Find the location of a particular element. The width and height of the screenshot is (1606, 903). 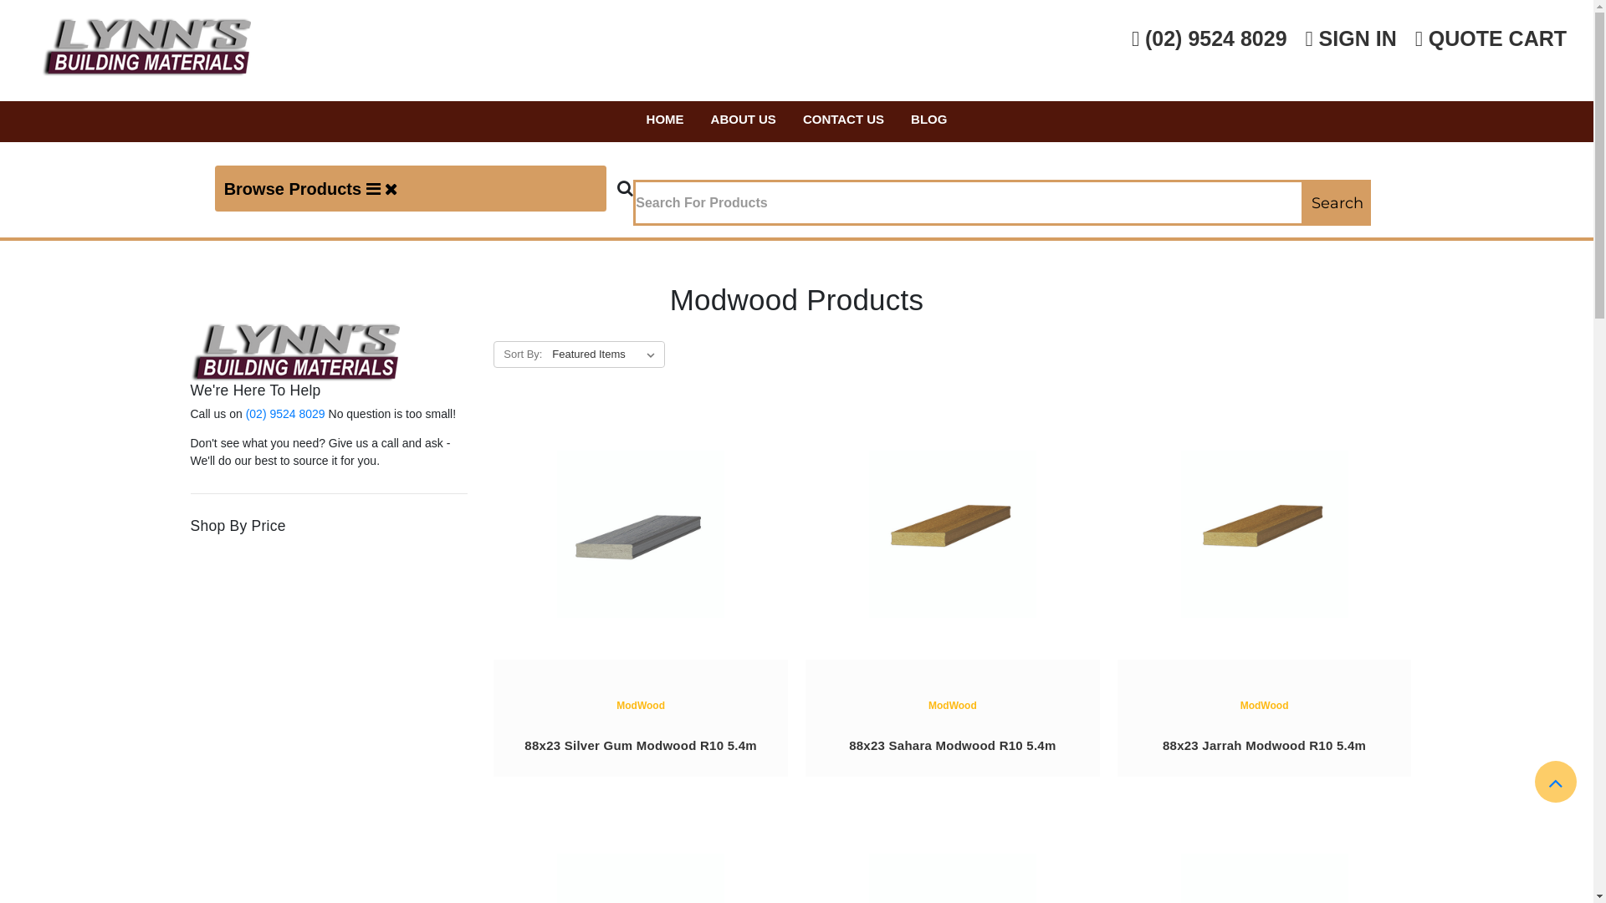

Browse Products is located at coordinates (411, 189).